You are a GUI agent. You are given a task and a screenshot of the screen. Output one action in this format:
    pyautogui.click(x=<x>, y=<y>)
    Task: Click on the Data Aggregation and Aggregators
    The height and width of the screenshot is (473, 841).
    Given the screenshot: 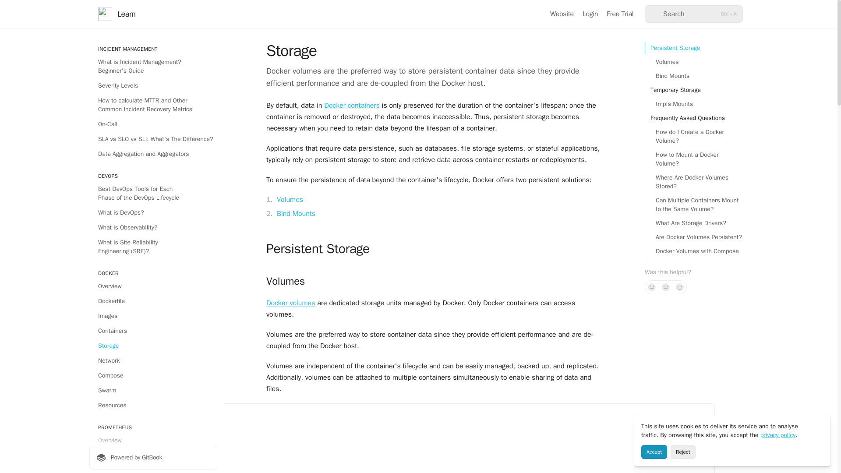 What is the action you would take?
    pyautogui.click(x=153, y=154)
    